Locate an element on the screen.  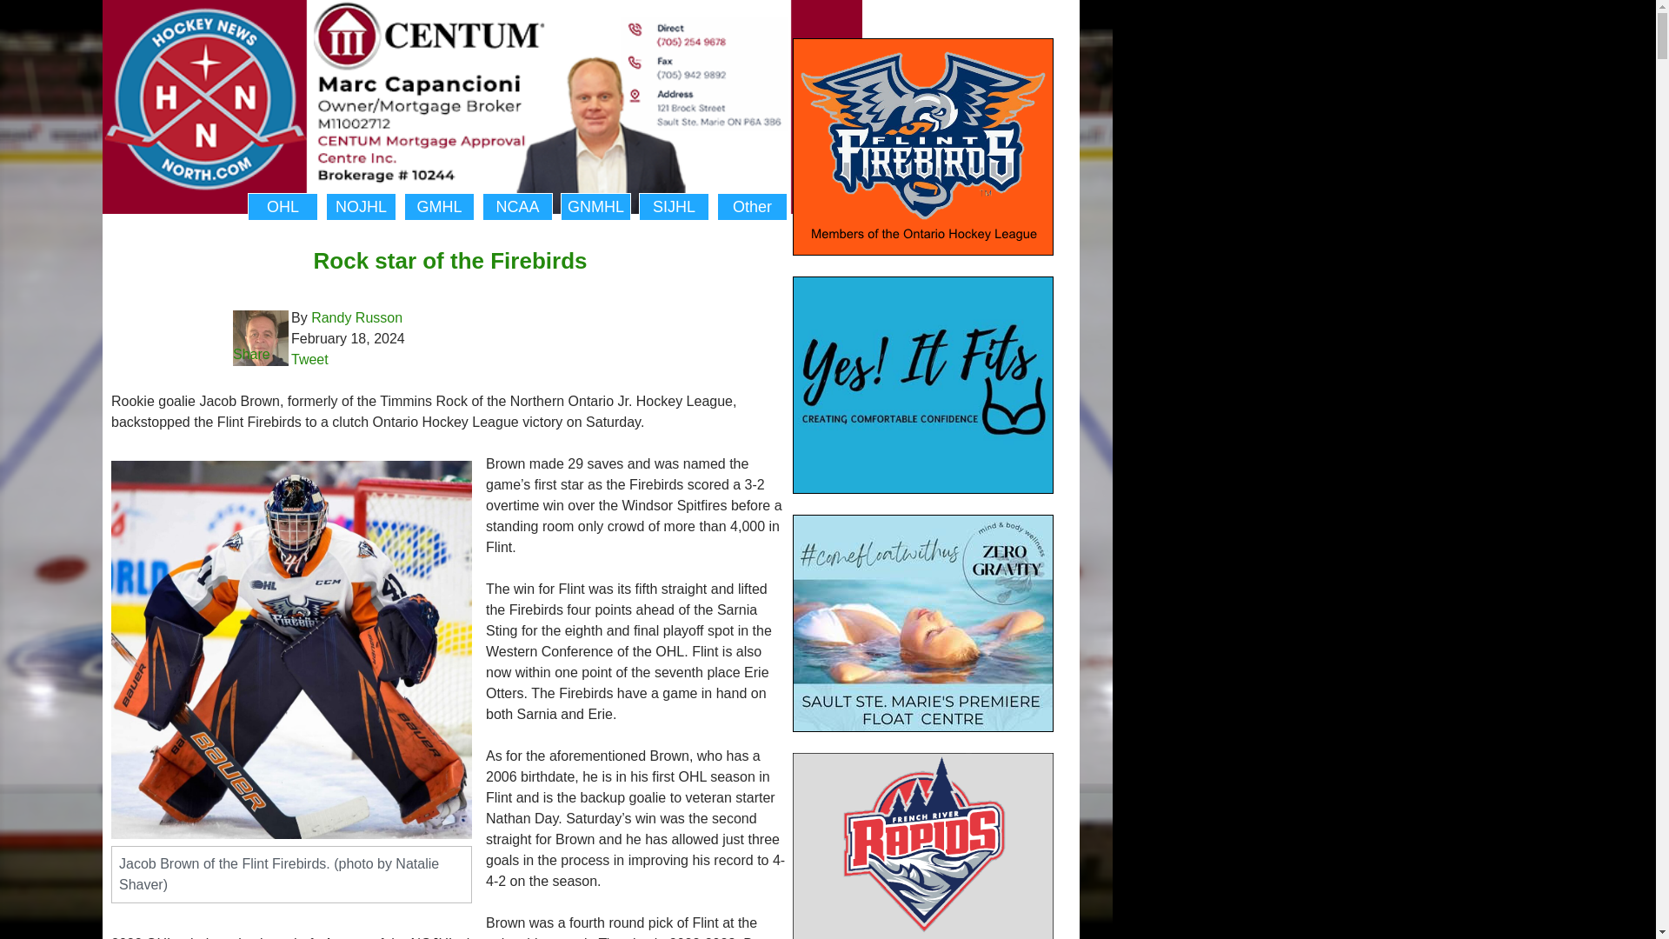
Posts by Randy Russon is located at coordinates (356, 317).